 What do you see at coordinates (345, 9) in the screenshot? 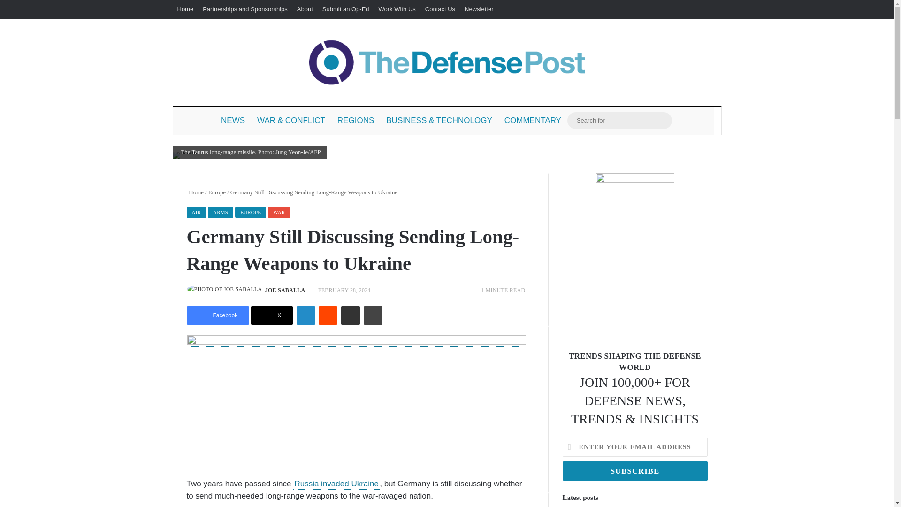
I see `Submit an Op-Ed` at bounding box center [345, 9].